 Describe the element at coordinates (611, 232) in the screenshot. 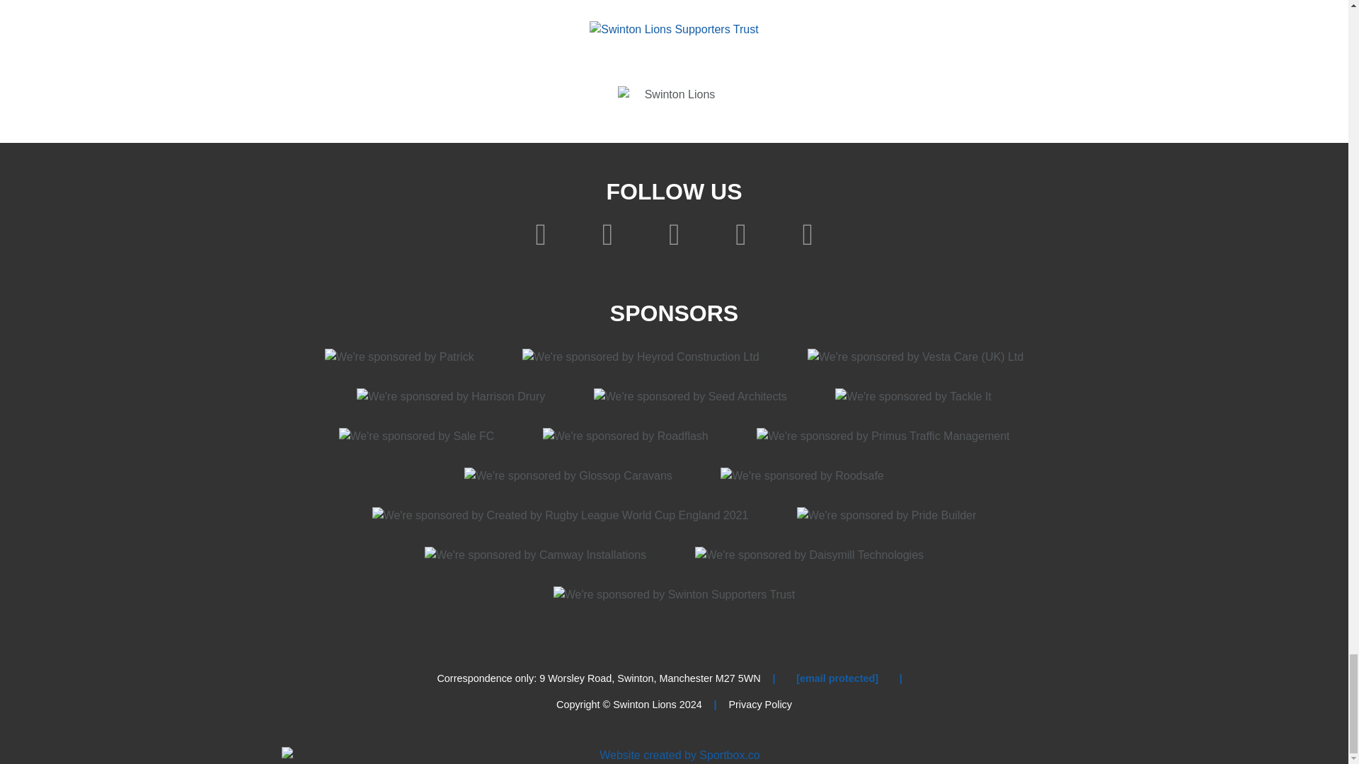

I see `Follow on Twitter` at that location.